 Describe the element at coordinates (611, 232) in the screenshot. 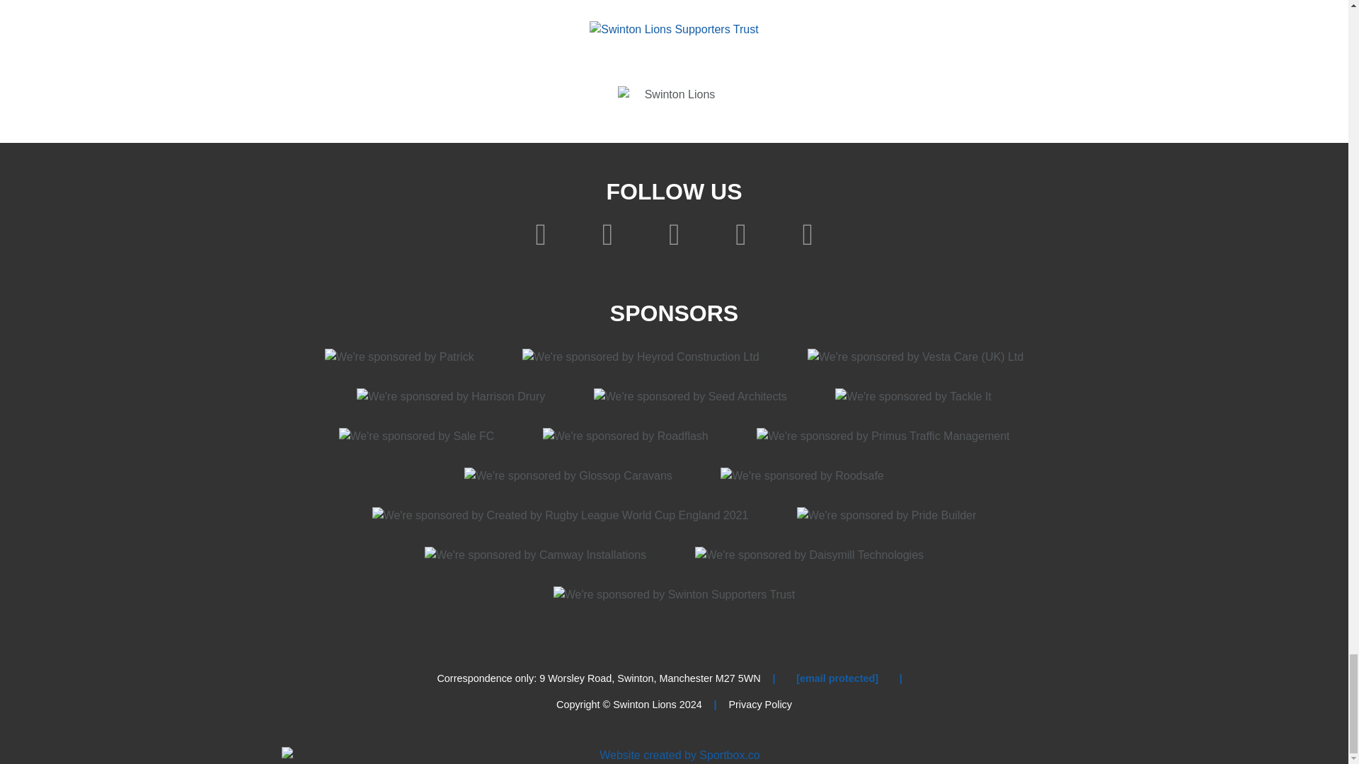

I see `Follow on Twitter` at that location.